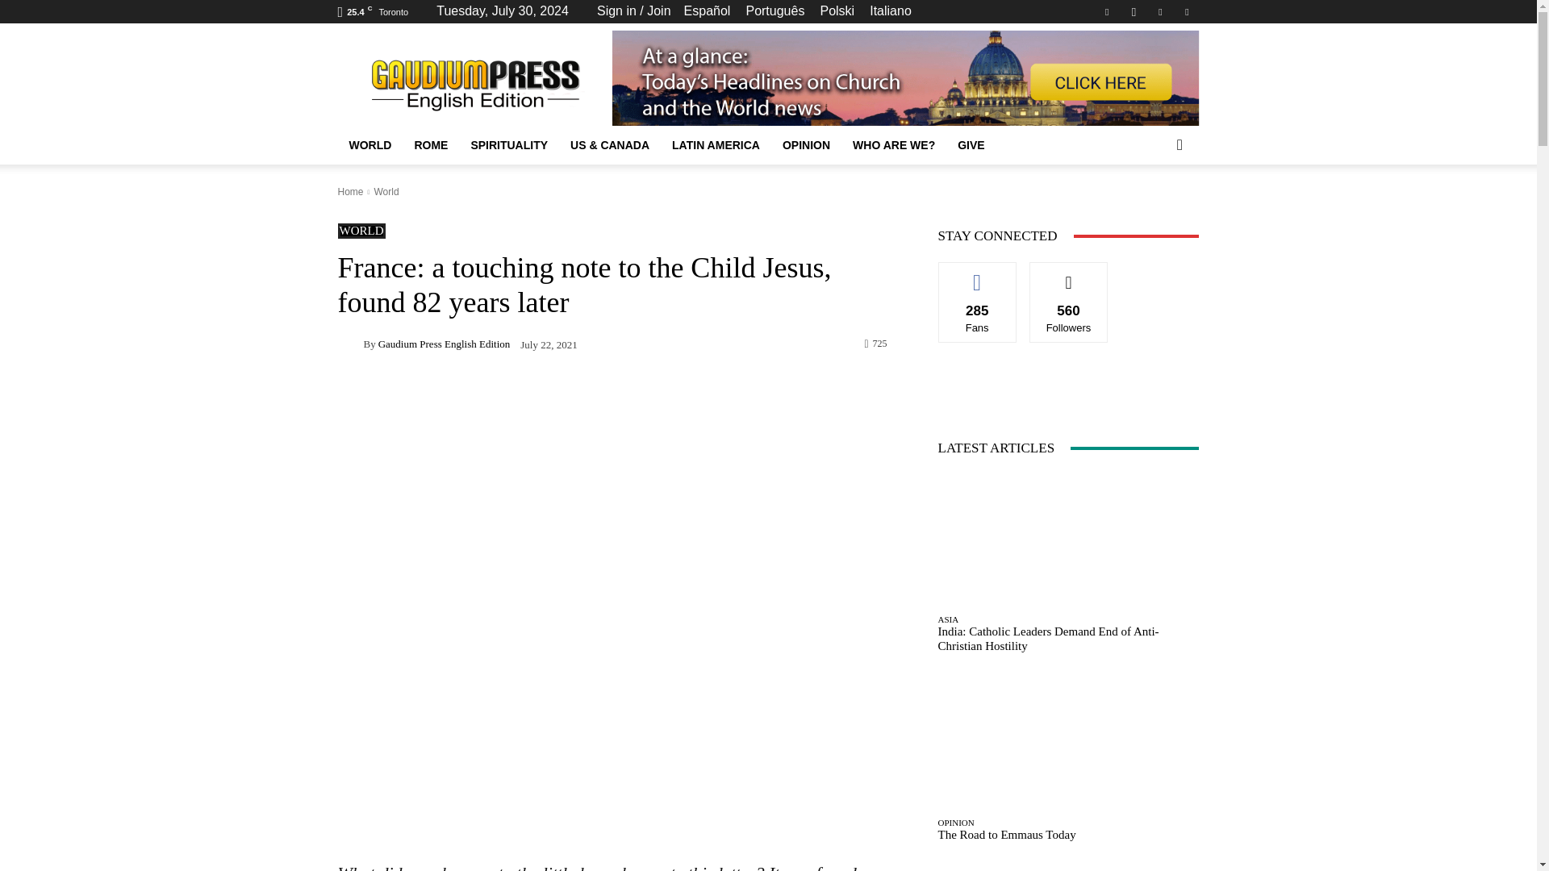 This screenshot has width=1549, height=871. Describe the element at coordinates (1186, 11) in the screenshot. I see `Twitter` at that location.